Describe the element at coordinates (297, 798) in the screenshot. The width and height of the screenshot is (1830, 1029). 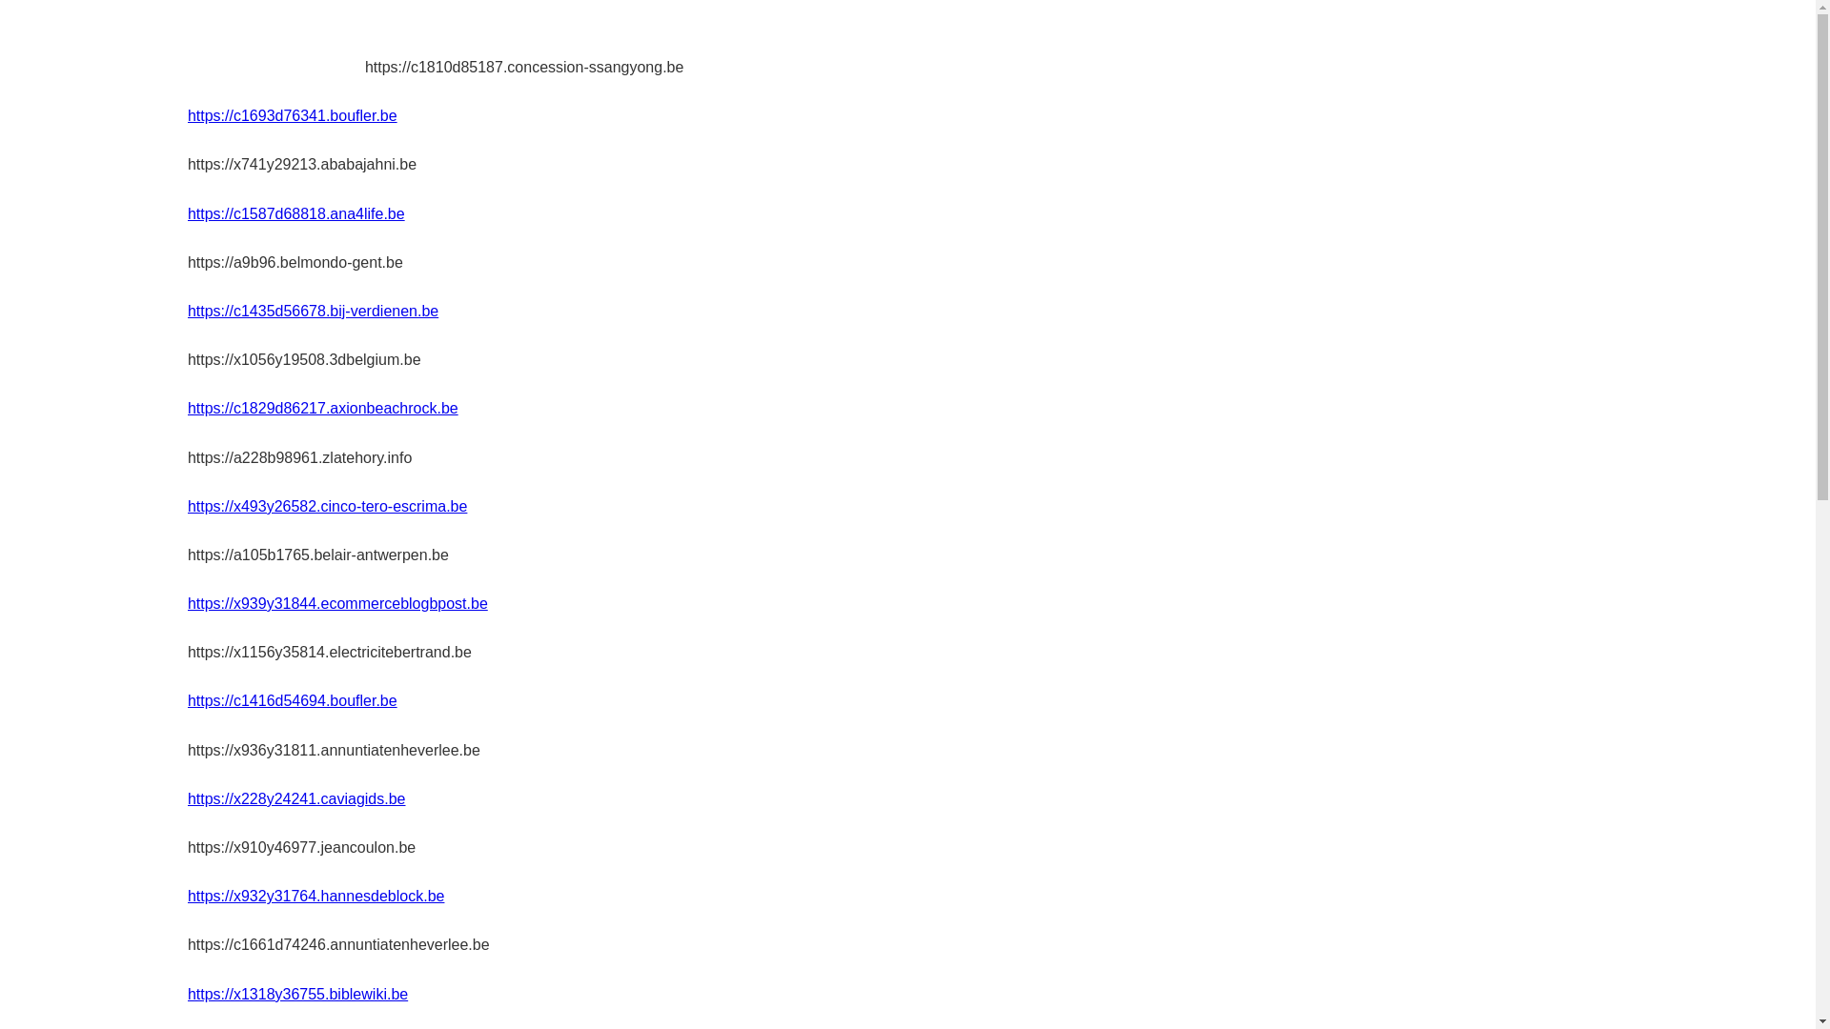
I see `https://x228y24241.caviagids.be` at that location.